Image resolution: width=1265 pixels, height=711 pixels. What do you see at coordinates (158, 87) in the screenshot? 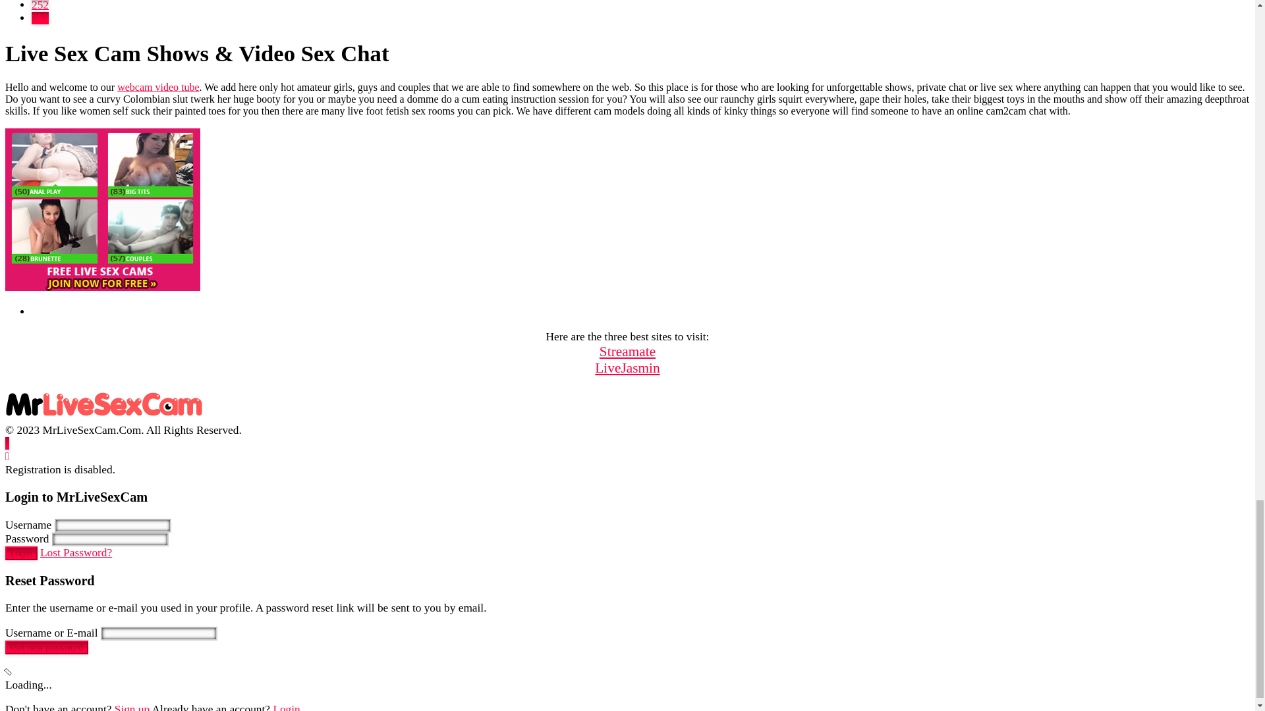
I see `webcam video tube` at bounding box center [158, 87].